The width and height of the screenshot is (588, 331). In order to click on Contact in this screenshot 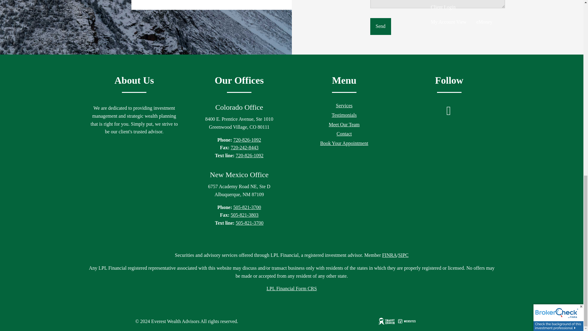, I will do `click(344, 134)`.